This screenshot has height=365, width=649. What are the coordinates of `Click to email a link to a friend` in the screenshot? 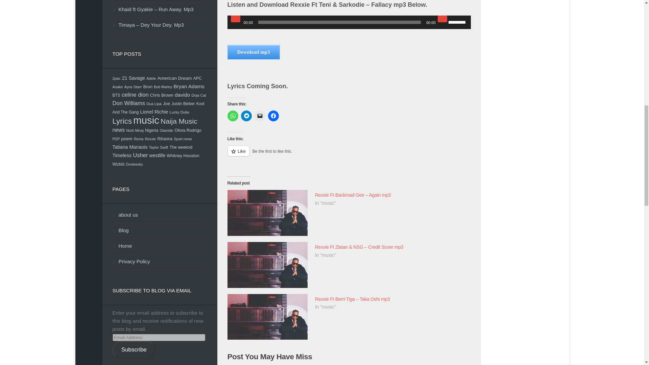 It's located at (260, 116).